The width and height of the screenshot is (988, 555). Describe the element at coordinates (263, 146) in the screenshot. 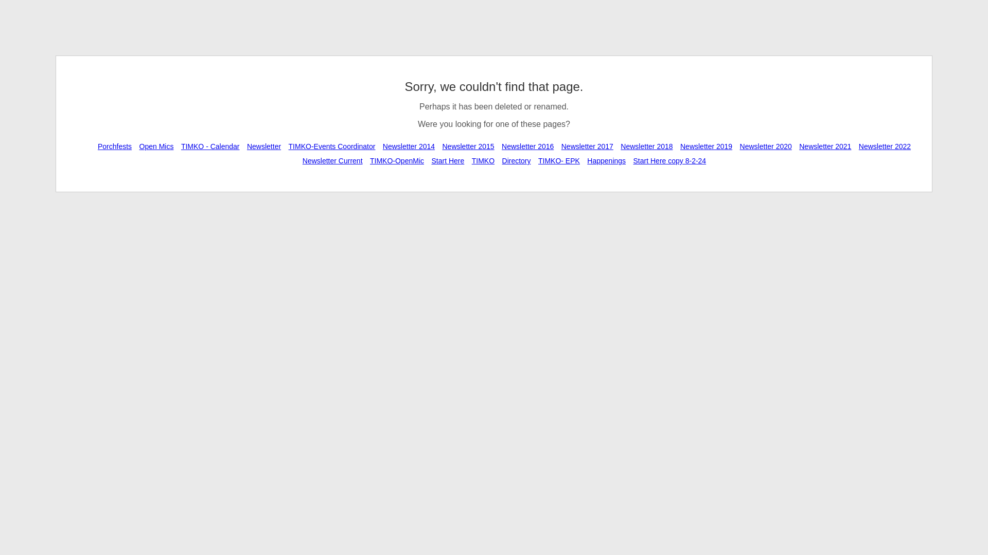

I see `Newsletter` at that location.